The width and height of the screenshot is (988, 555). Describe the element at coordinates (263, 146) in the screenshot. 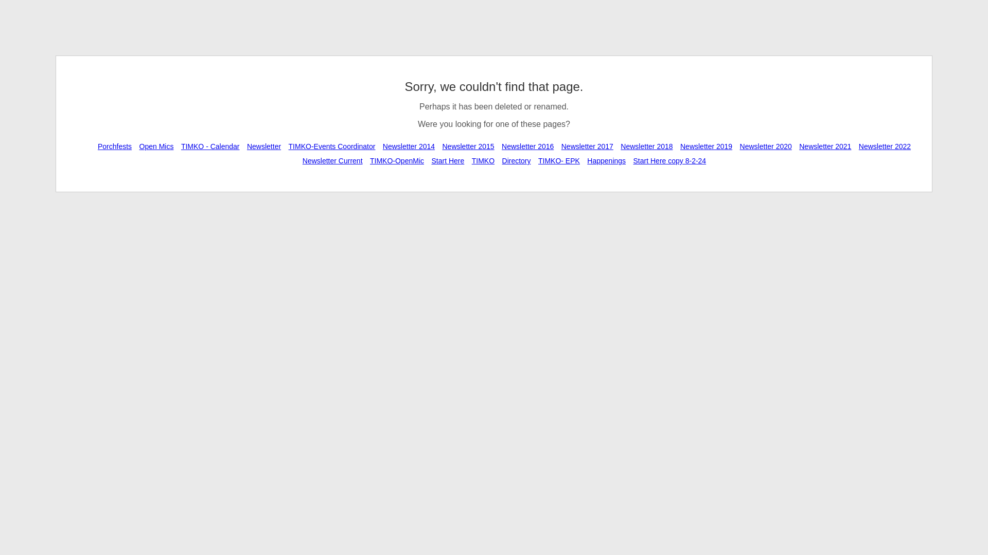

I see `Newsletter` at that location.